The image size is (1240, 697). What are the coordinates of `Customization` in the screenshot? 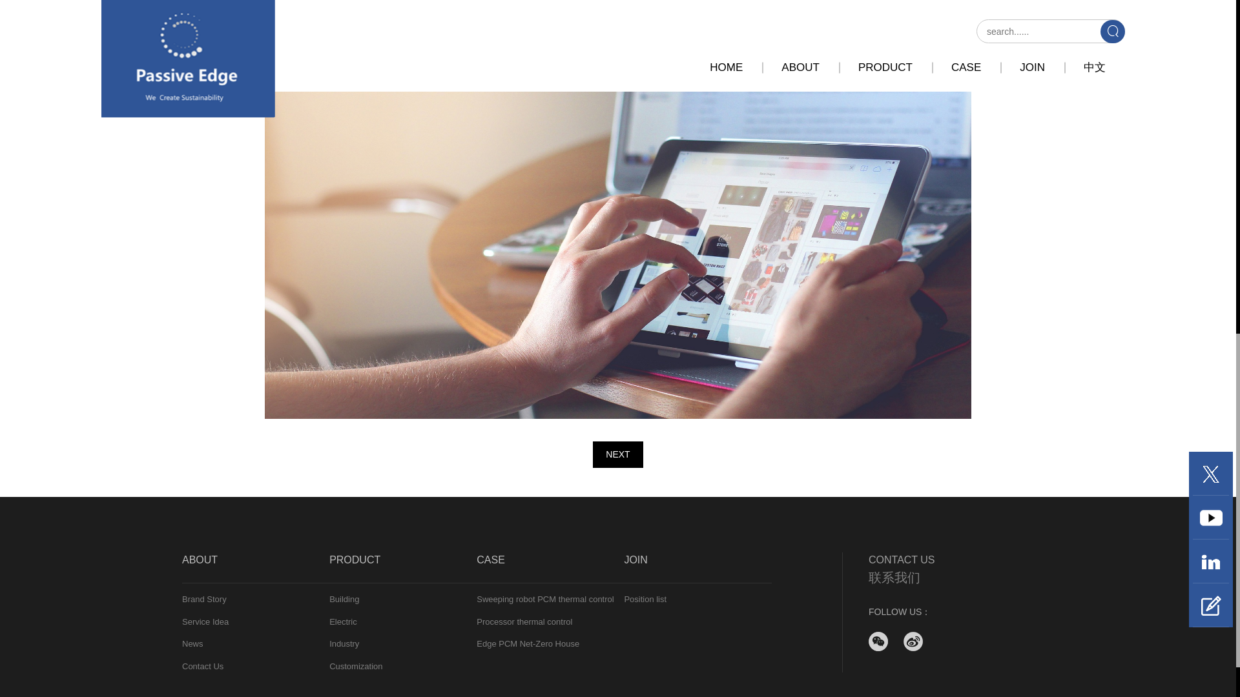 It's located at (403, 666).